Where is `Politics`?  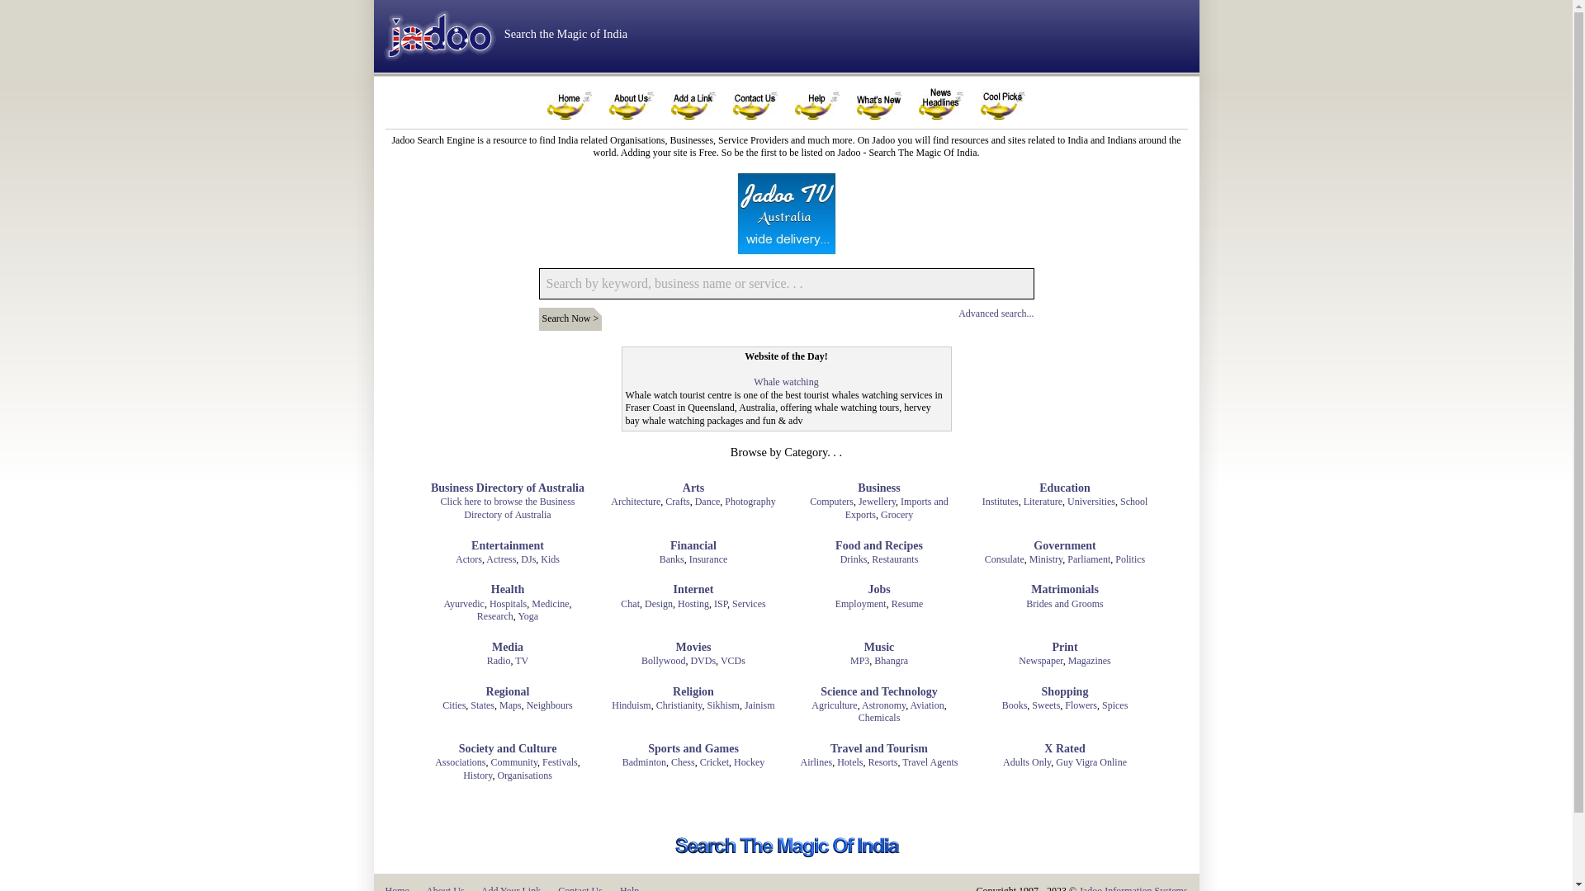 Politics is located at coordinates (1130, 559).